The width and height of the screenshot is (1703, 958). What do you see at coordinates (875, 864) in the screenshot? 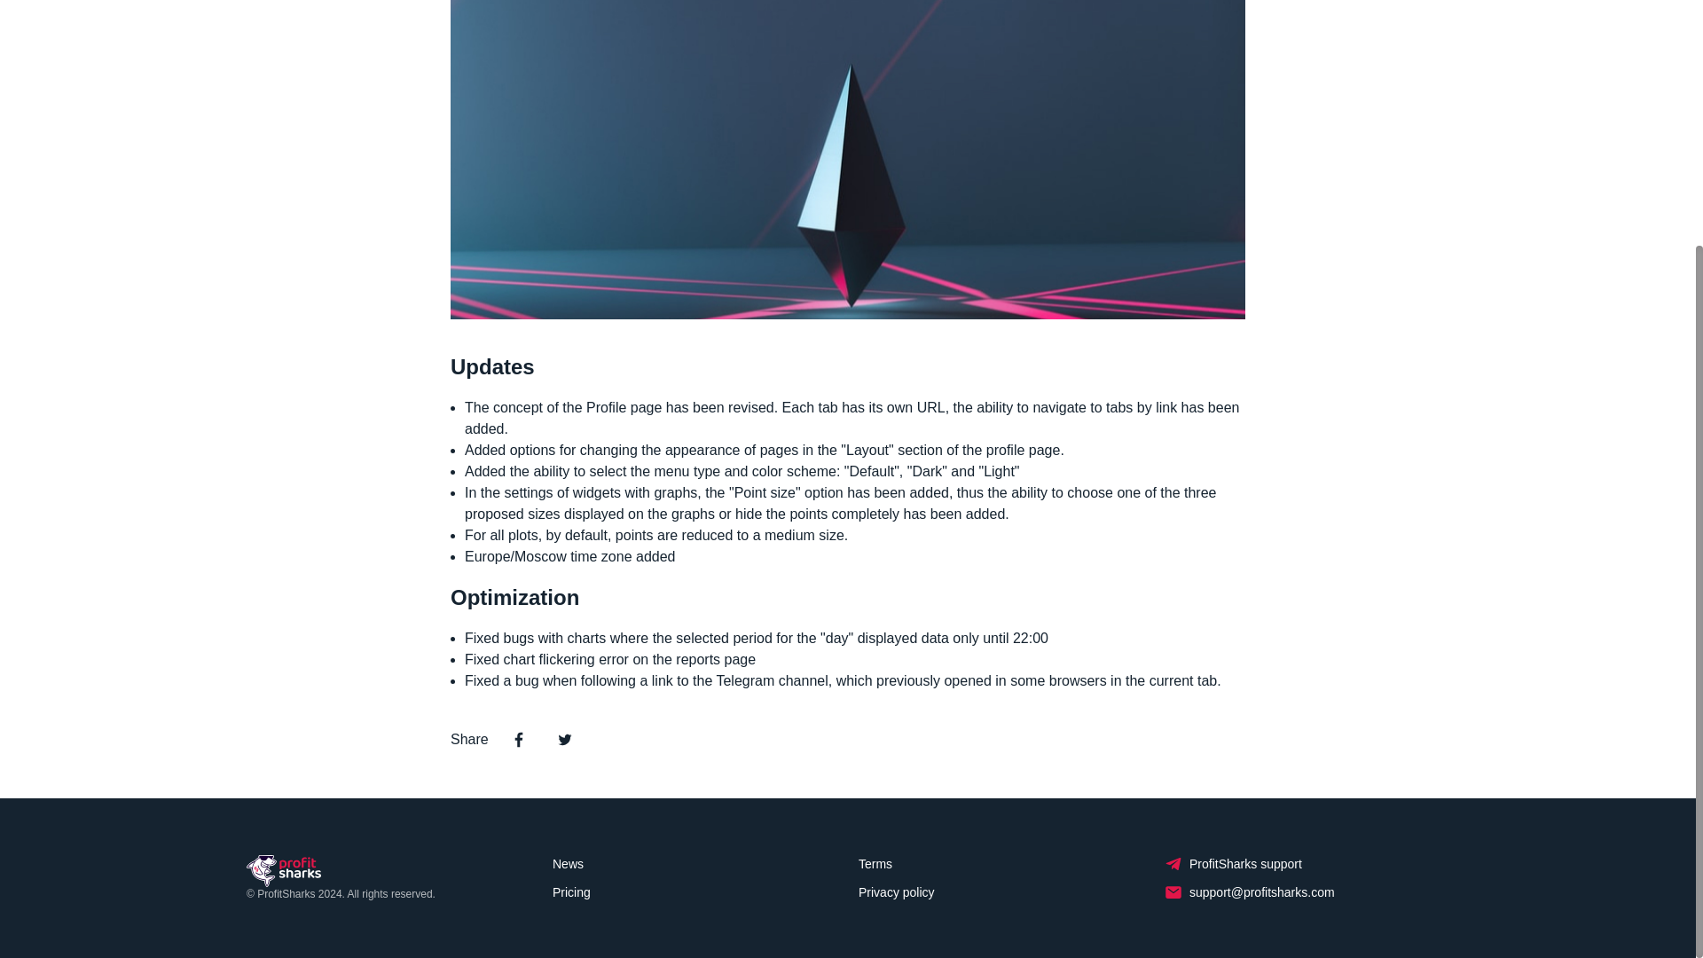
I see `Terms` at bounding box center [875, 864].